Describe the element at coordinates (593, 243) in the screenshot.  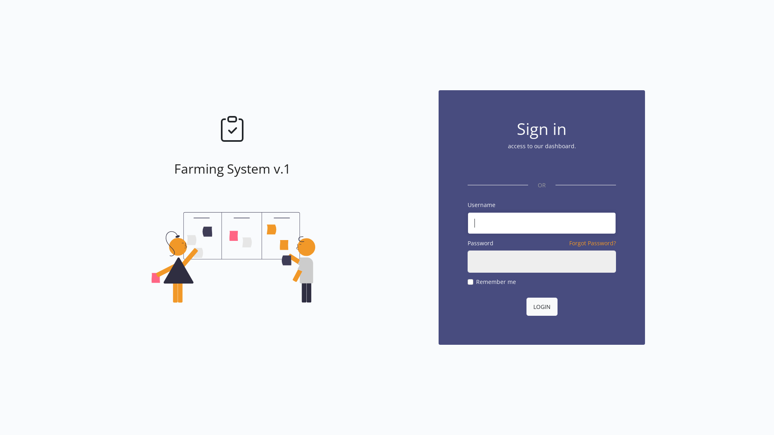
I see `Forgot Password?` at that location.